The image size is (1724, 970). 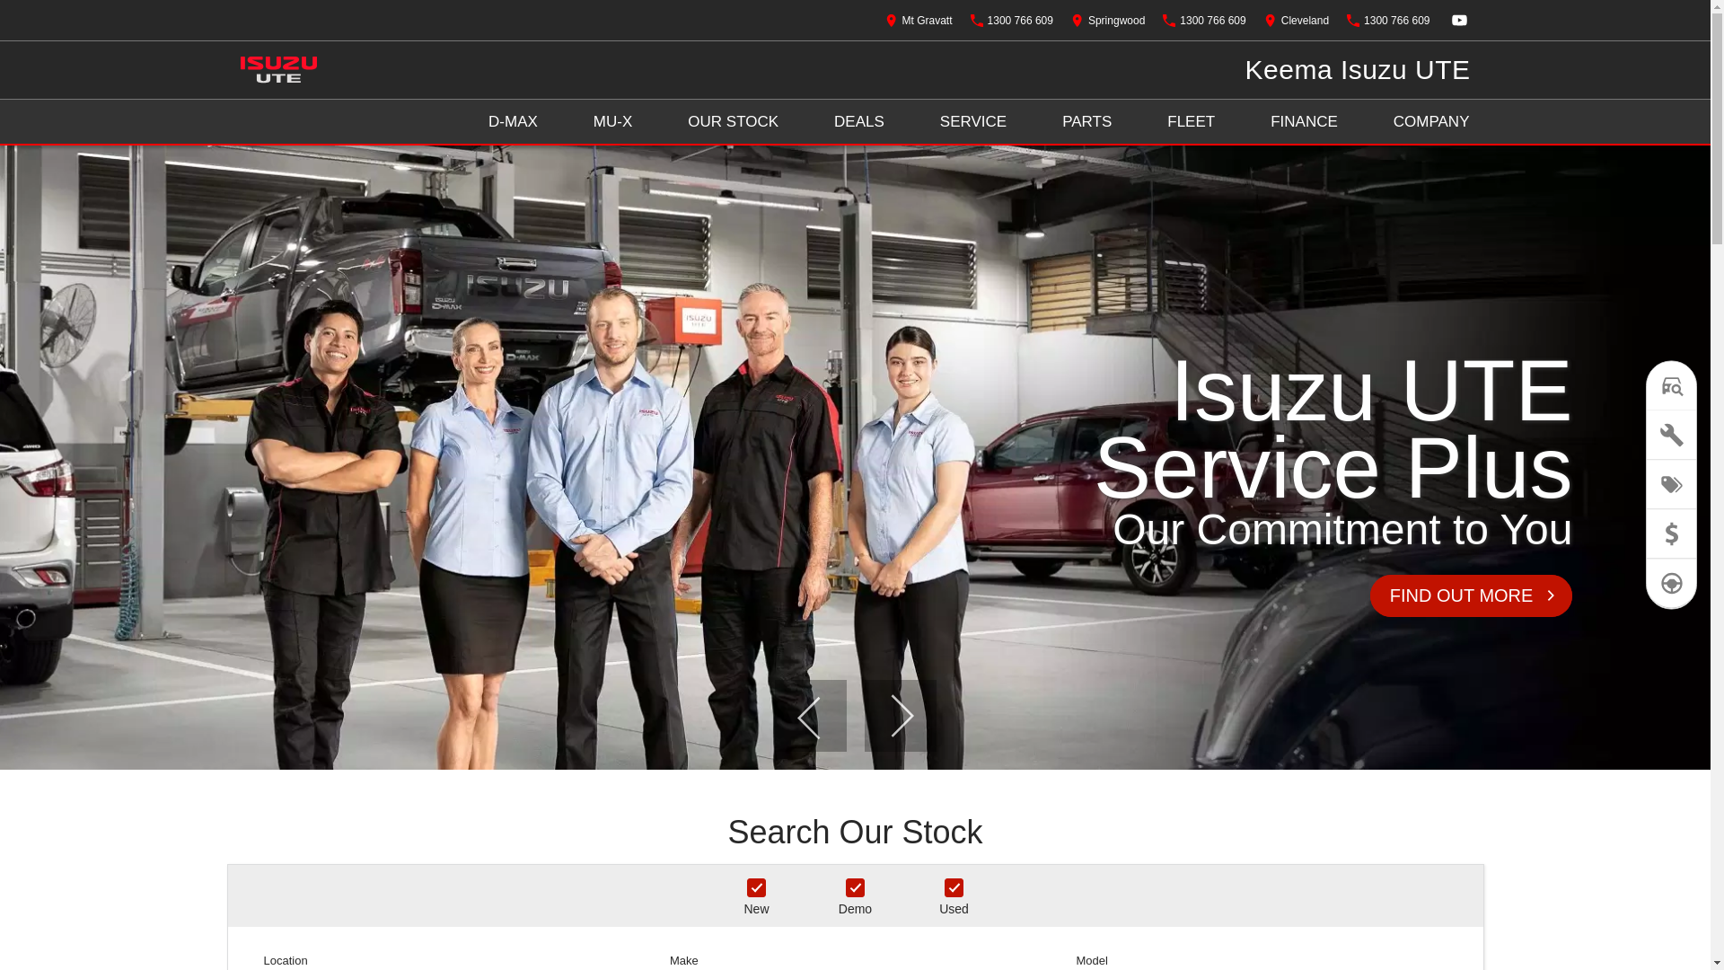 I want to click on Springwood, so click(x=1108, y=20).